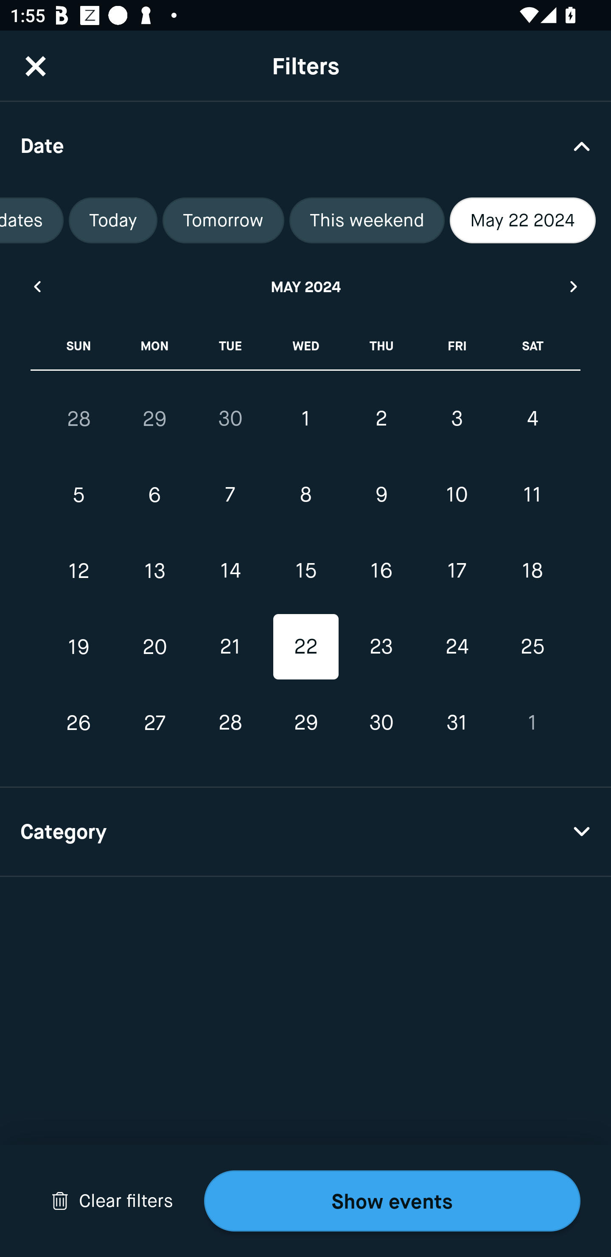  Describe the element at coordinates (113, 220) in the screenshot. I see `Today` at that location.